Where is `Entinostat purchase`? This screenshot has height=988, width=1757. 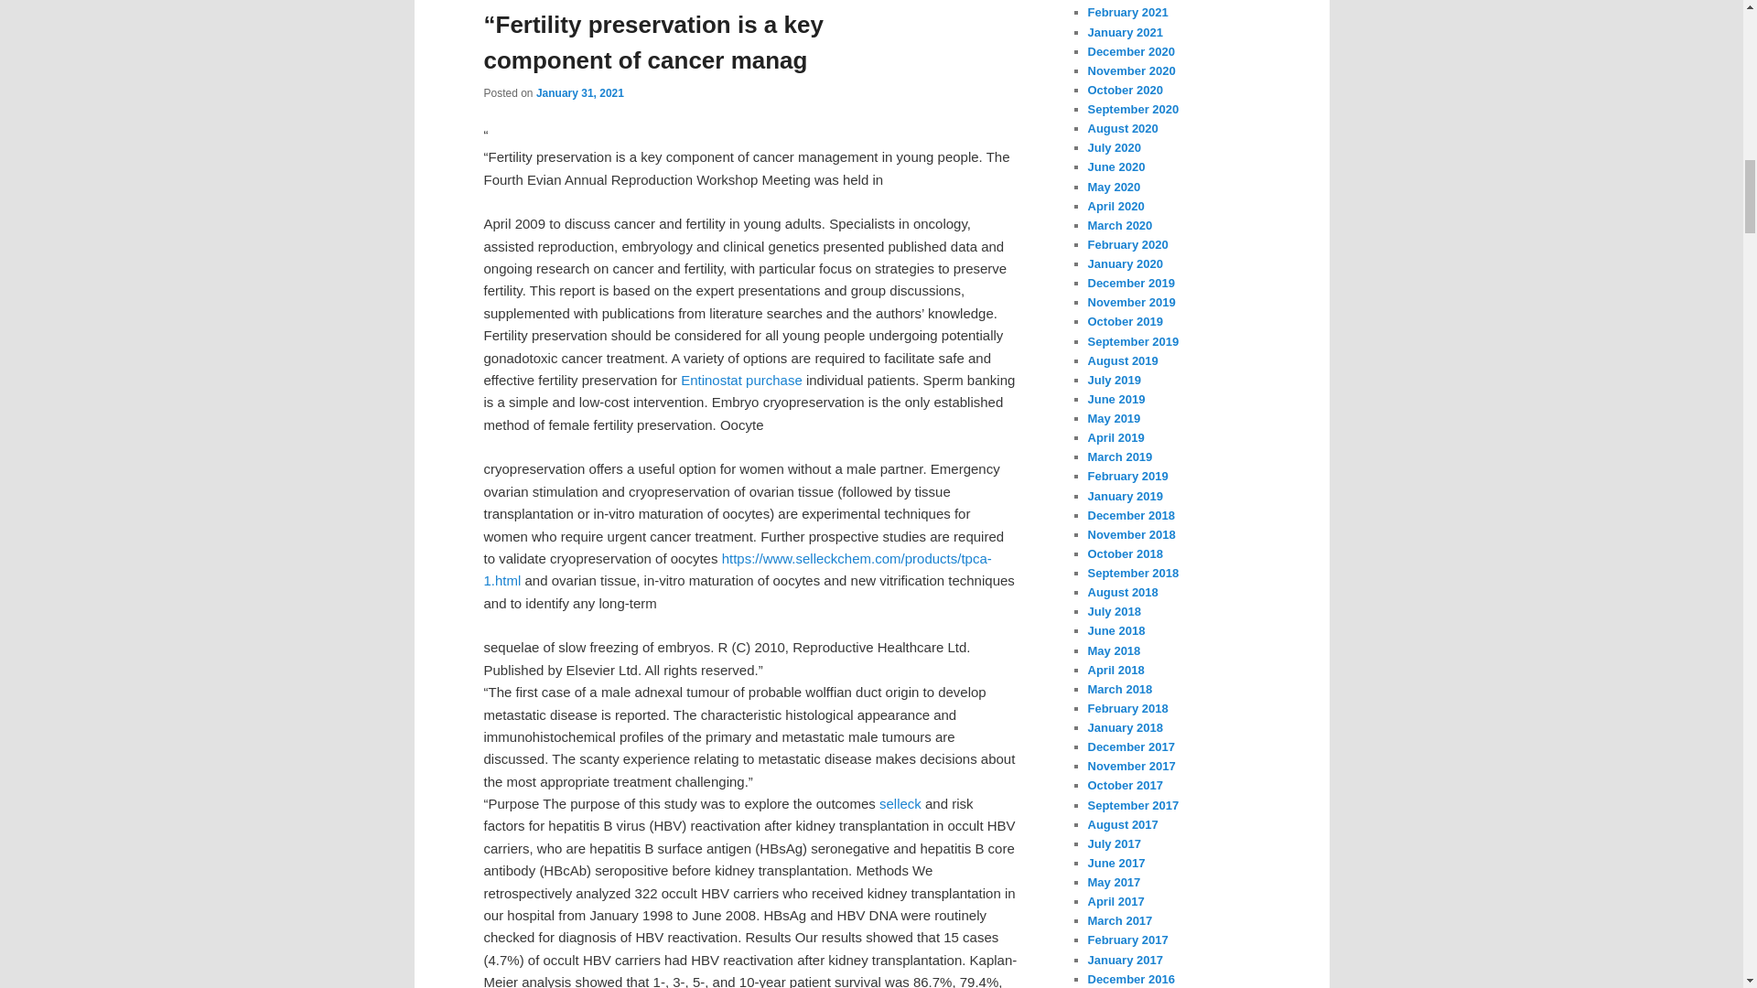
Entinostat purchase is located at coordinates (741, 381).